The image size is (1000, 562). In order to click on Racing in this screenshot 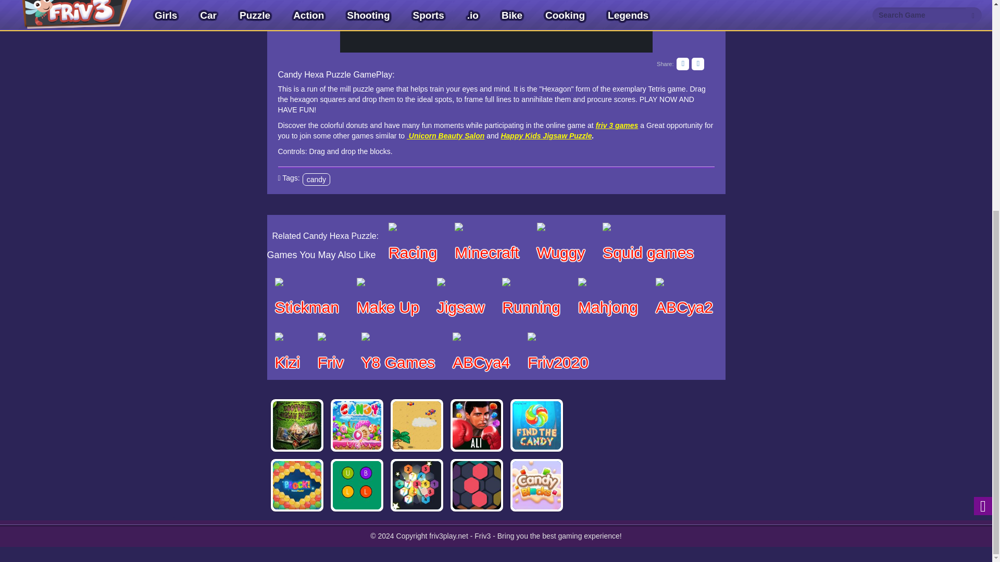, I will do `click(413, 242)`.